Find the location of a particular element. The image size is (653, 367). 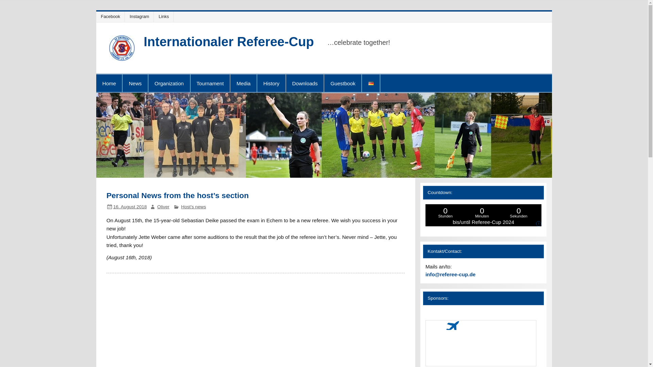

Instagram is located at coordinates (140, 16).